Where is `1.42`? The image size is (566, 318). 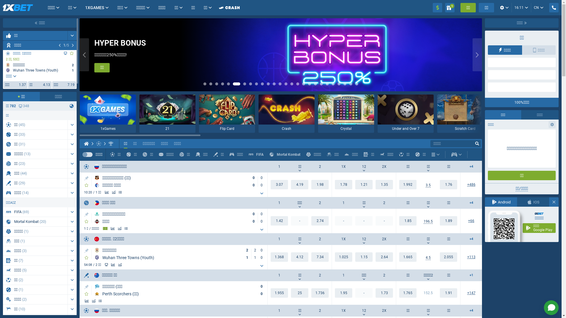
1.42 is located at coordinates (279, 221).